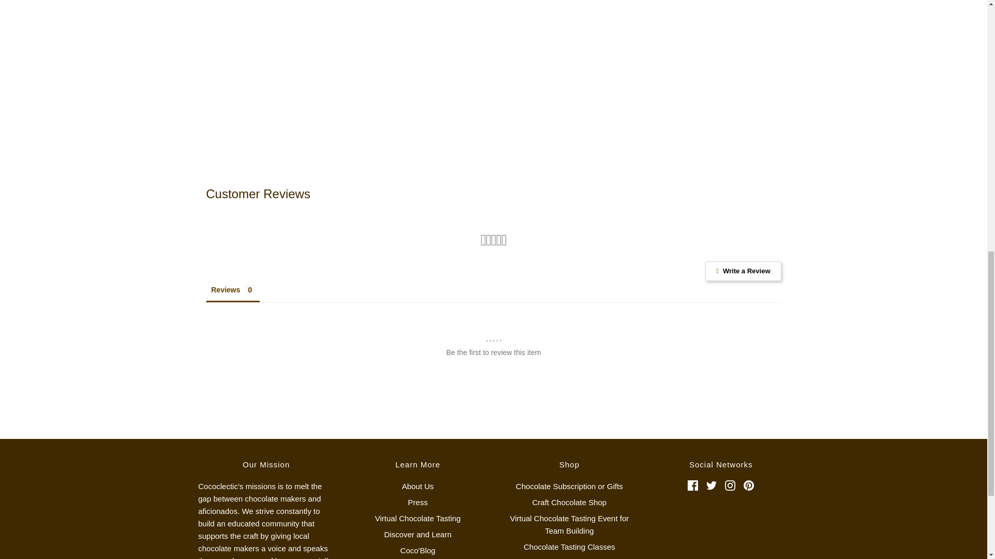 The image size is (995, 559). What do you see at coordinates (730, 486) in the screenshot?
I see `Instagram icon` at bounding box center [730, 486].